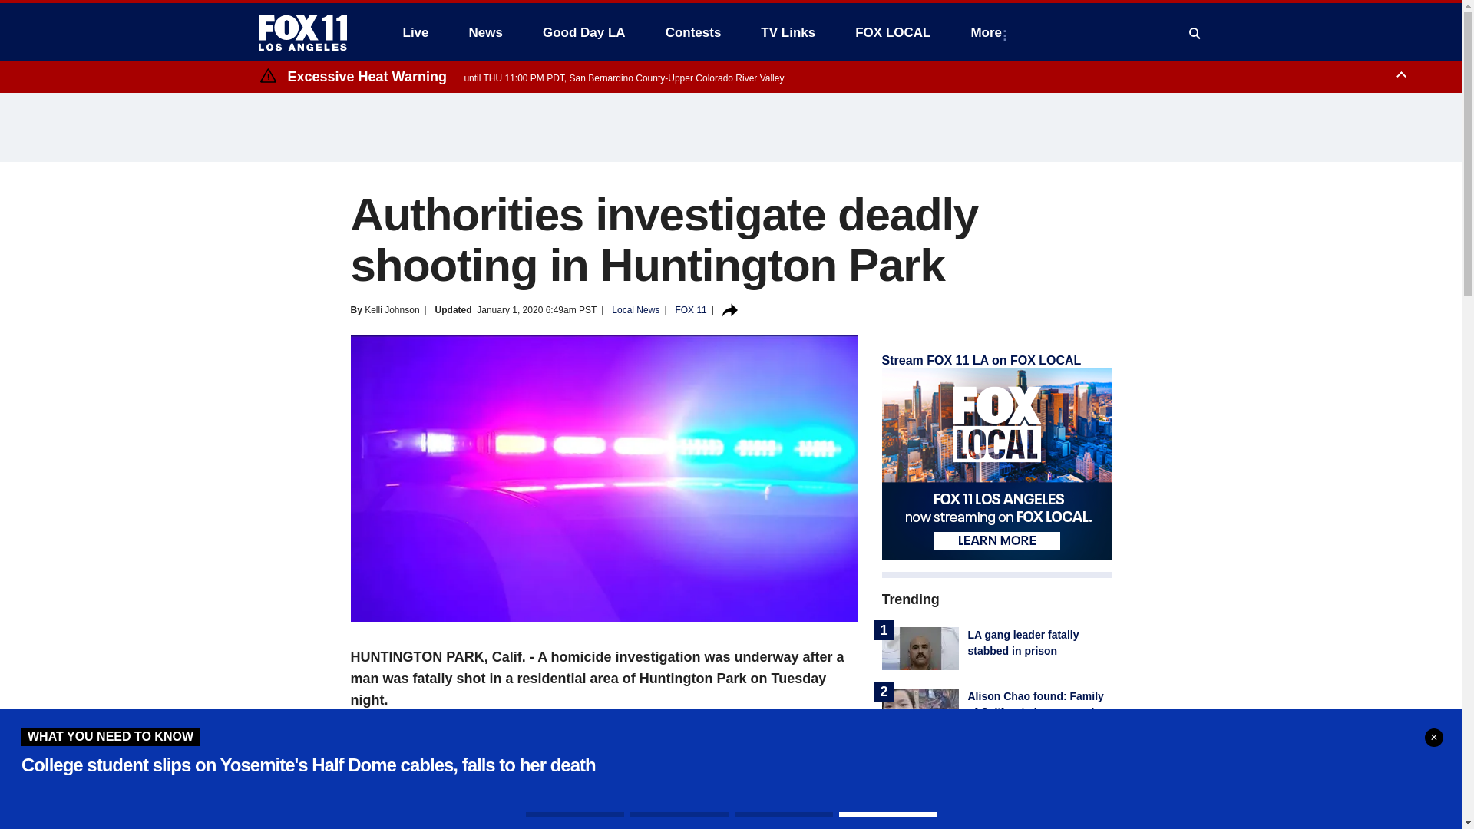 The height and width of the screenshot is (829, 1474). I want to click on TV Links, so click(788, 32).